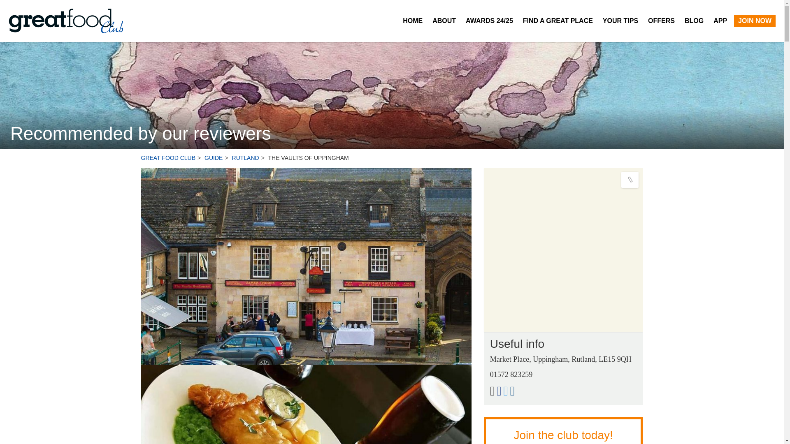  Describe the element at coordinates (755, 21) in the screenshot. I see `JOIN NOW` at that location.